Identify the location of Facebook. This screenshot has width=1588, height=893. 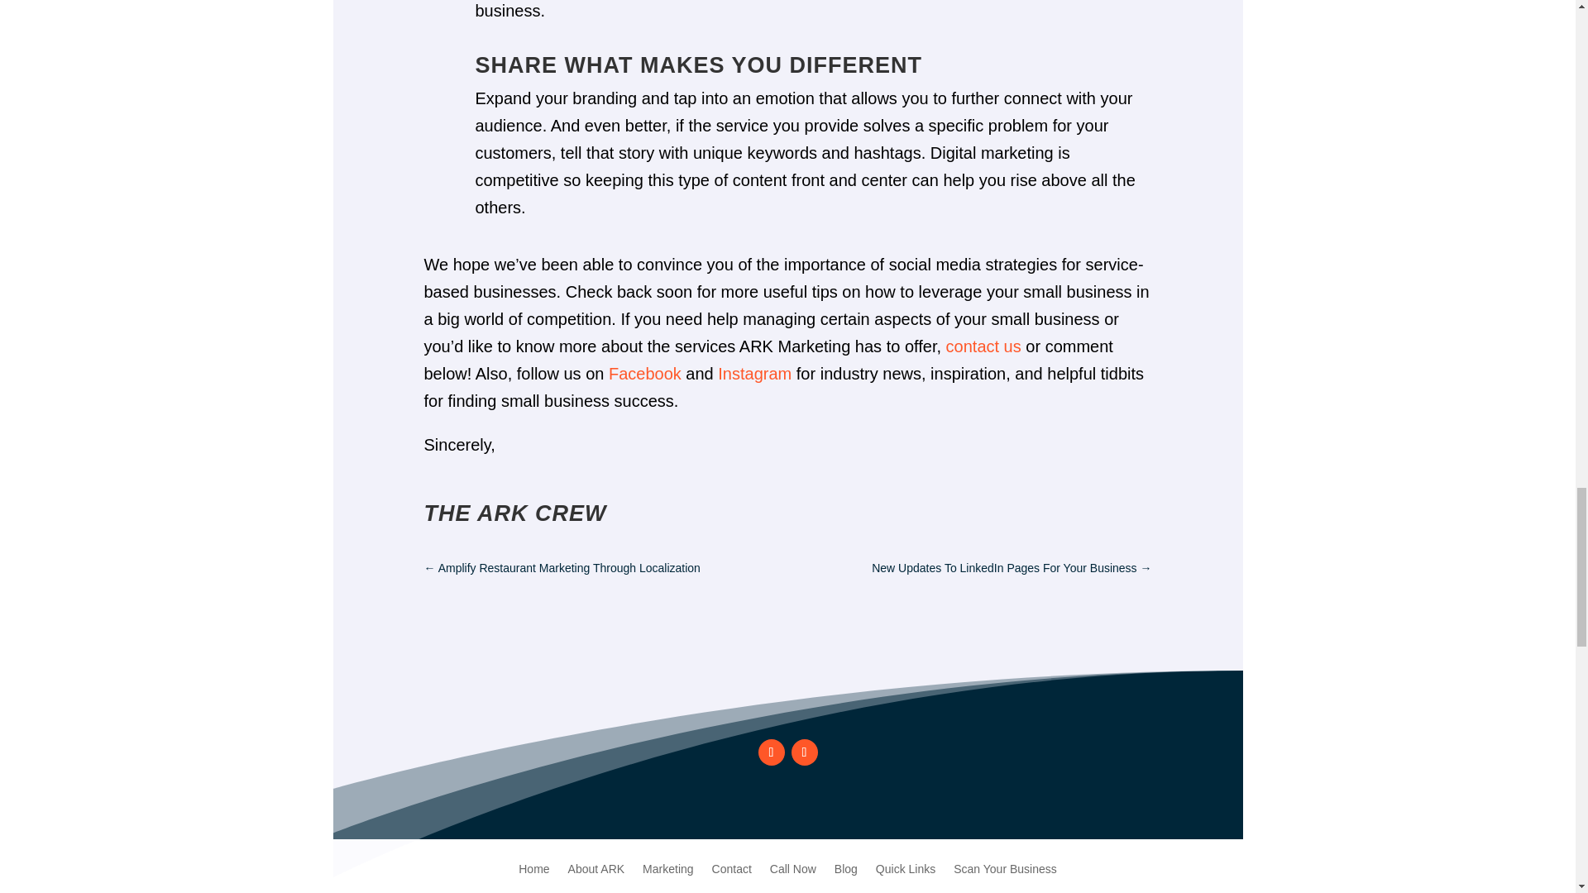
(644, 374).